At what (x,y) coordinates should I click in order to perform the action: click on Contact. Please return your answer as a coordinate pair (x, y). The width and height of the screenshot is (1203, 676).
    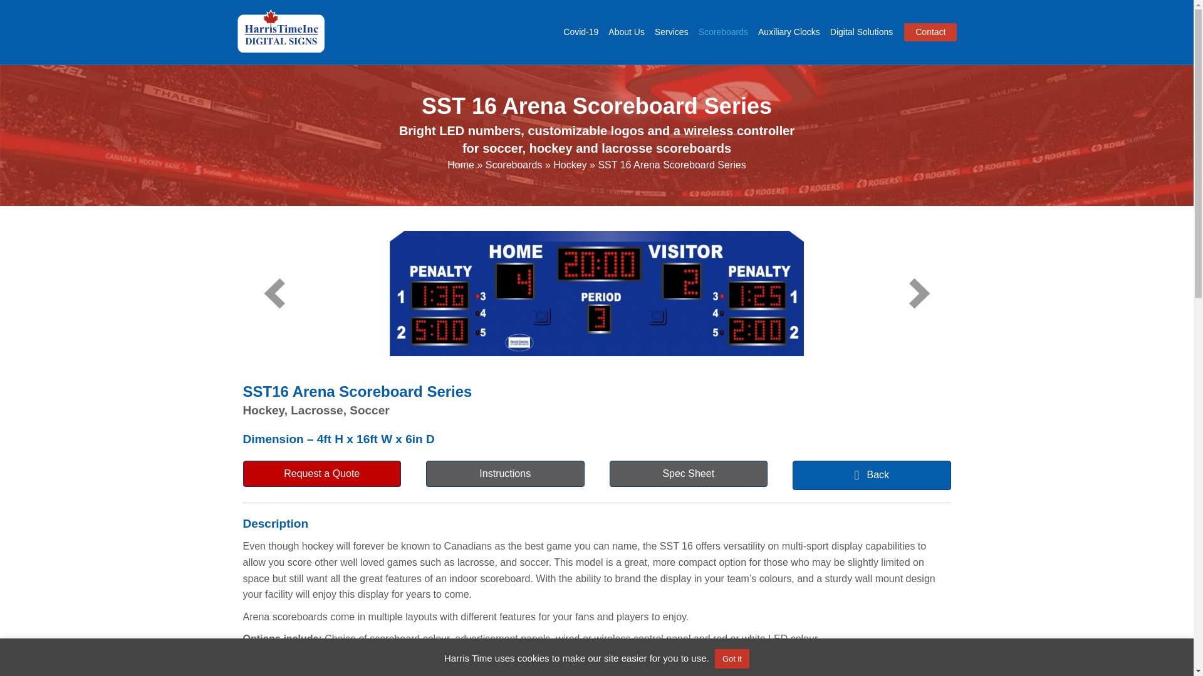
    Looking at the image, I should click on (930, 32).